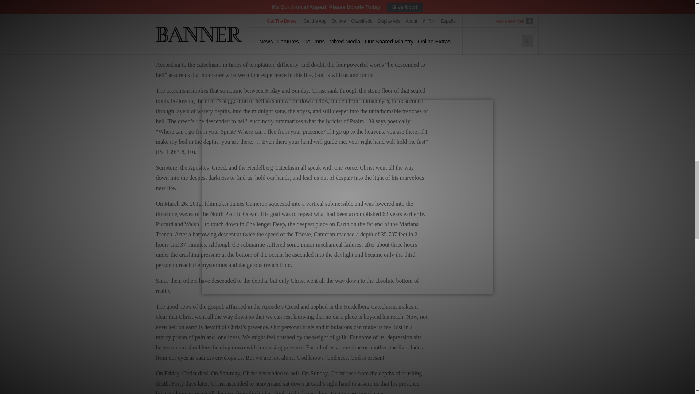 The image size is (700, 394). Describe the element at coordinates (490, 6) in the screenshot. I see `News: Congregation Members Create Sermon Illustrations` at that location.